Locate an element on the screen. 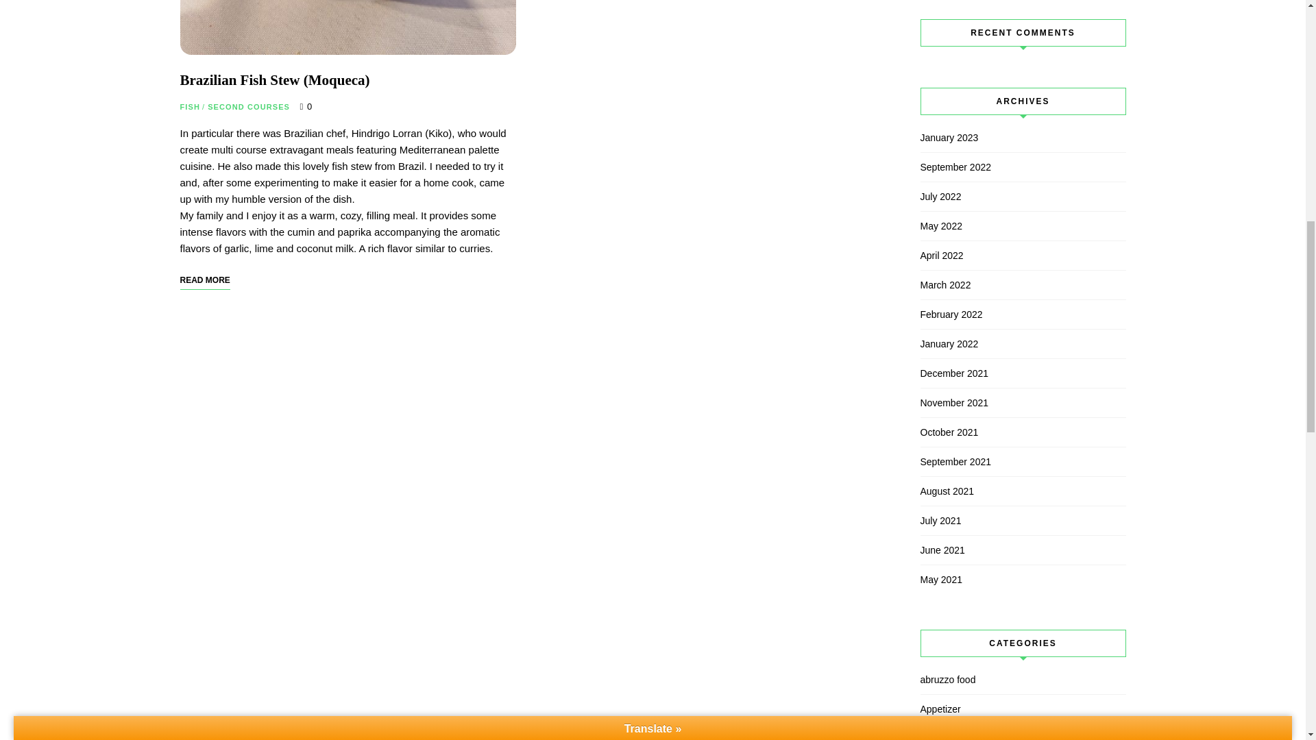 The height and width of the screenshot is (740, 1316). FISH is located at coordinates (189, 107).